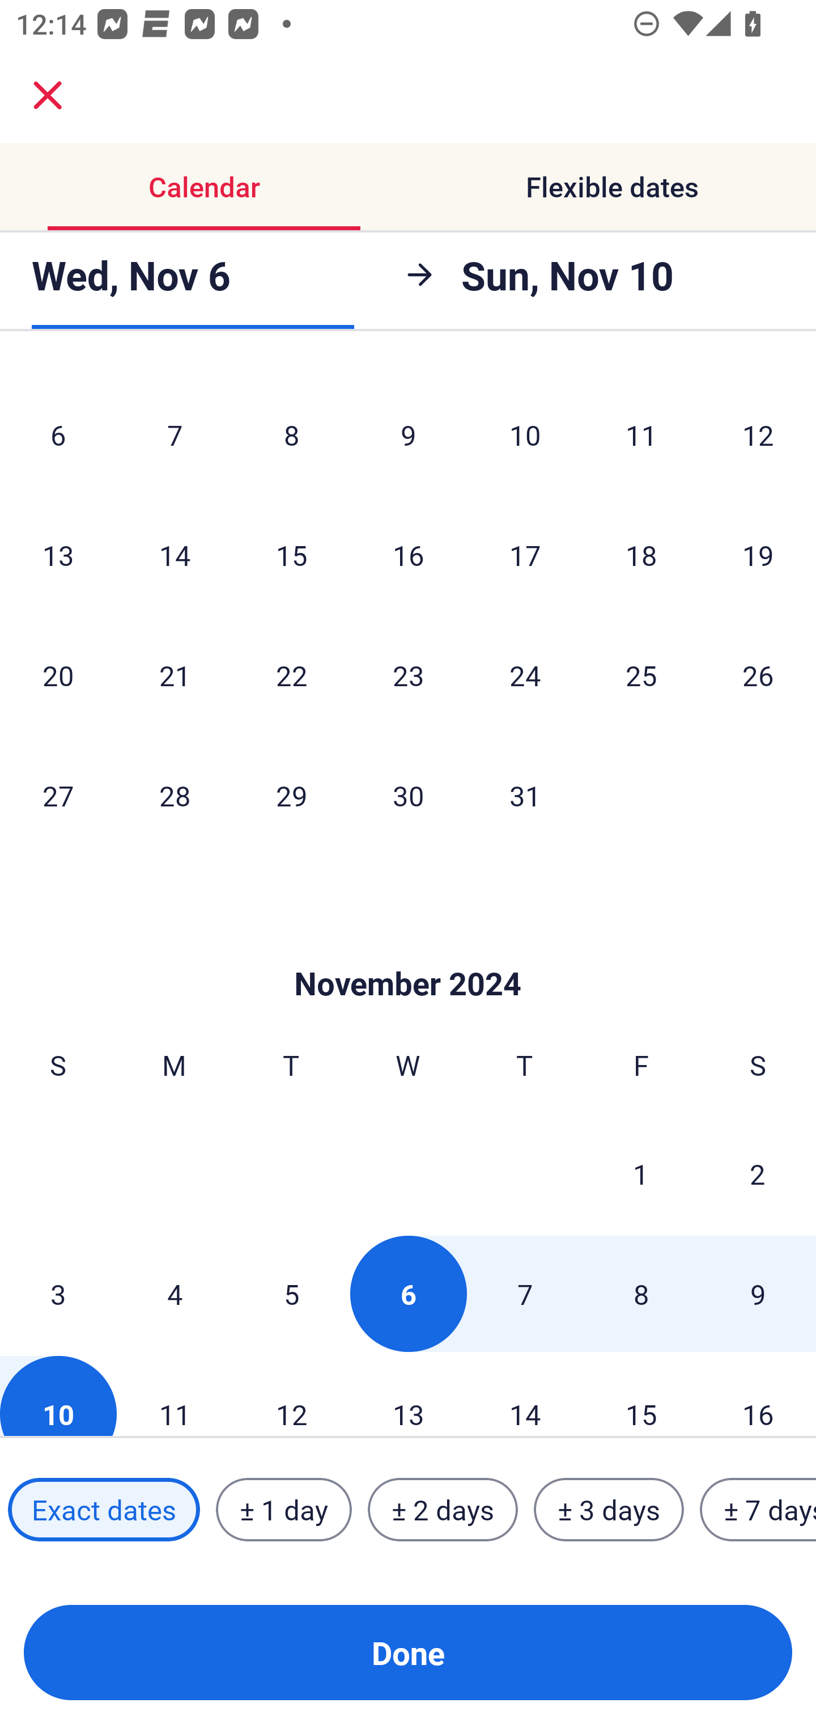 Image resolution: width=816 pixels, height=1724 pixels. What do you see at coordinates (291, 795) in the screenshot?
I see `29 Tuesday, October 29, 2024` at bounding box center [291, 795].